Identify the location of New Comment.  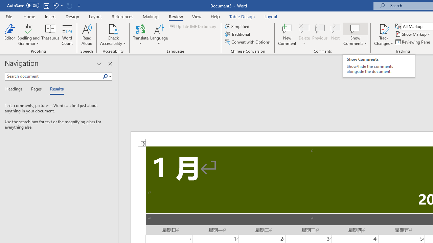
(288, 34).